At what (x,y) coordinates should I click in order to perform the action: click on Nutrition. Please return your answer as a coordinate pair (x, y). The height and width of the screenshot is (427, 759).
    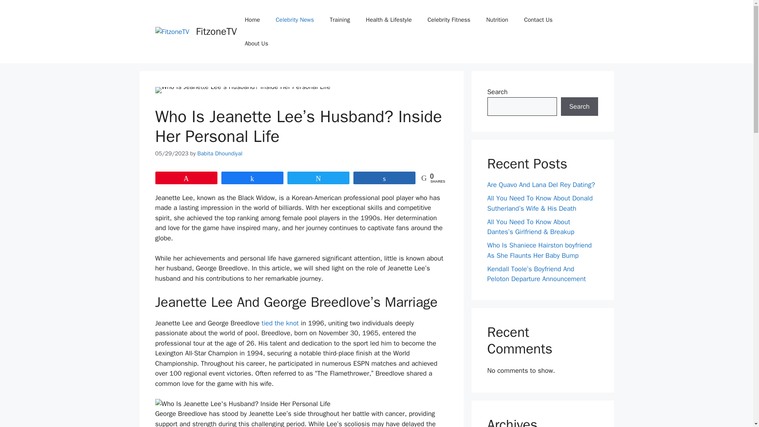
    Looking at the image, I should click on (497, 20).